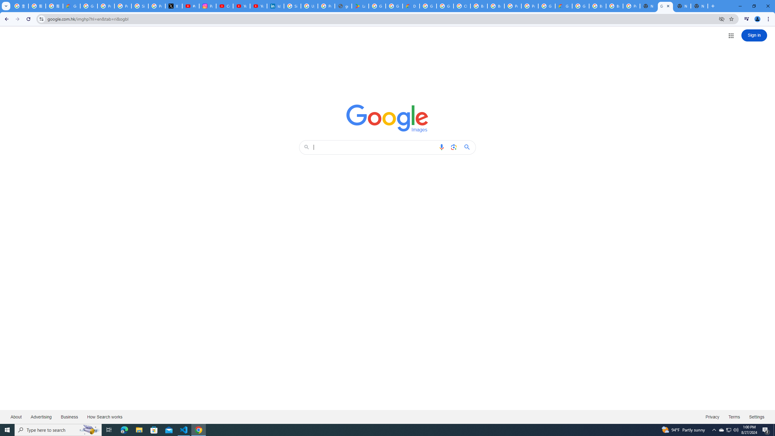  What do you see at coordinates (648, 6) in the screenshot?
I see `New Tab` at bounding box center [648, 6].